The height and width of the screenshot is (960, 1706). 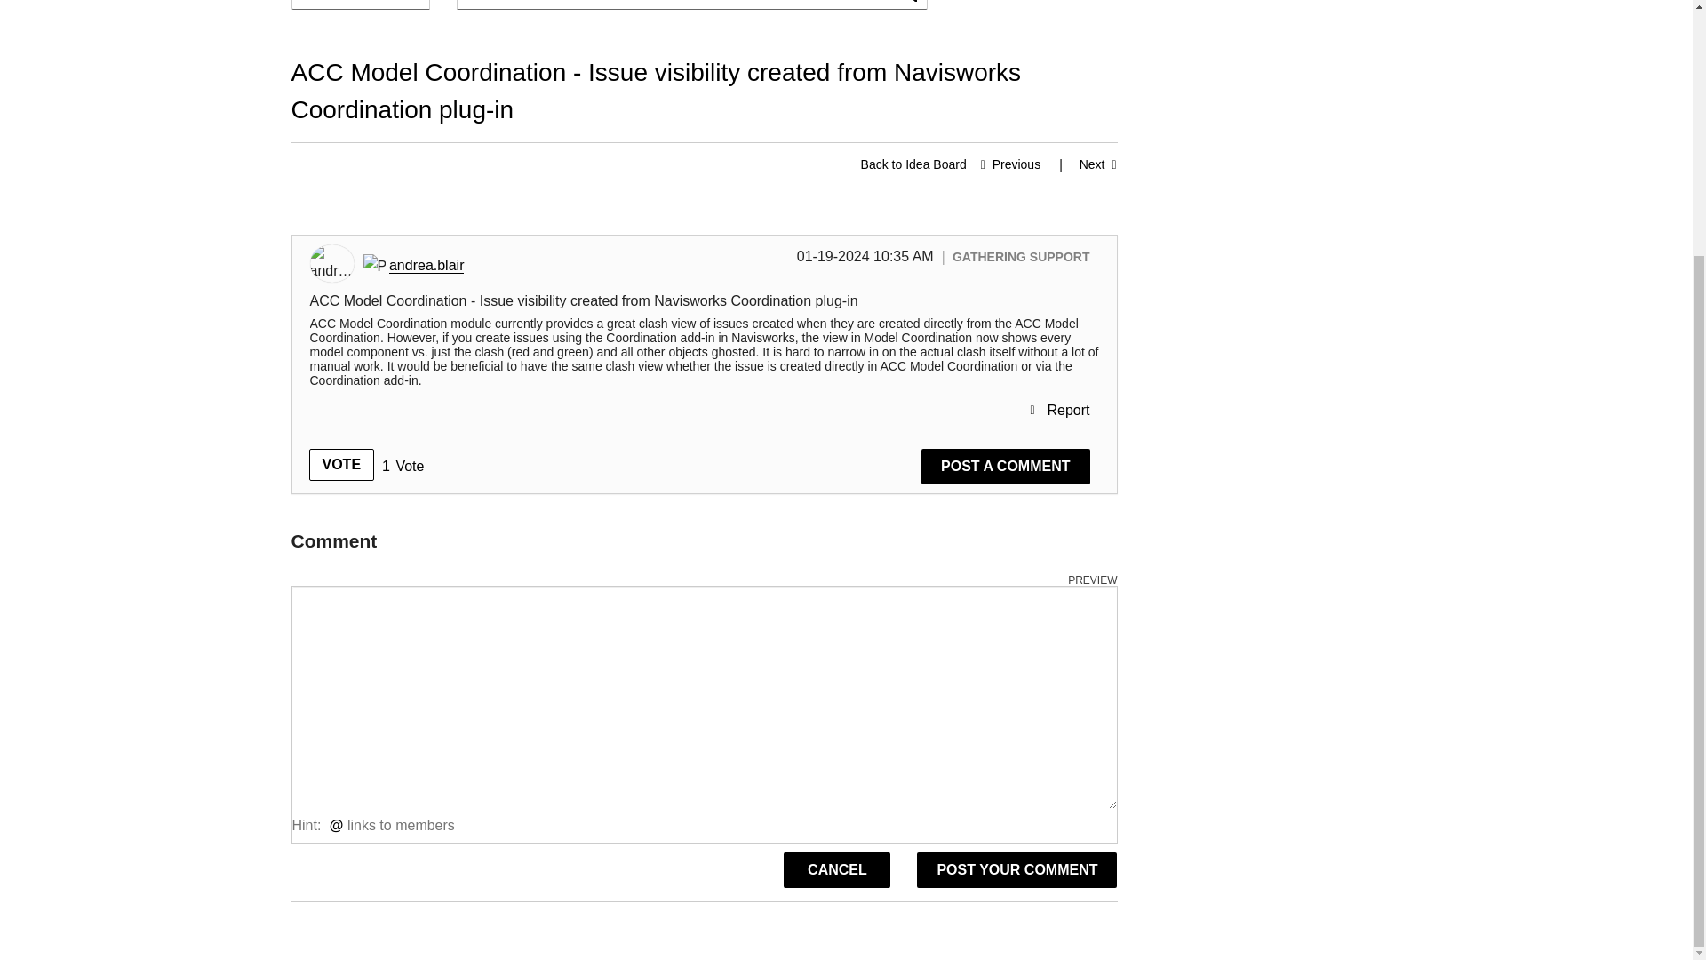 What do you see at coordinates (1016, 870) in the screenshot?
I see `Post Your Comment` at bounding box center [1016, 870].